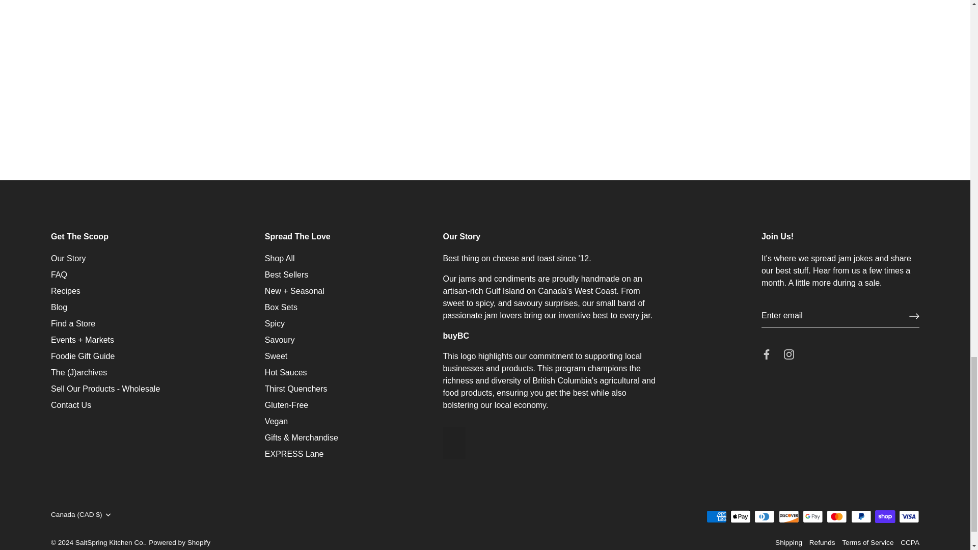 The height and width of the screenshot is (550, 978). Describe the element at coordinates (861, 516) in the screenshot. I see `PayPal` at that location.